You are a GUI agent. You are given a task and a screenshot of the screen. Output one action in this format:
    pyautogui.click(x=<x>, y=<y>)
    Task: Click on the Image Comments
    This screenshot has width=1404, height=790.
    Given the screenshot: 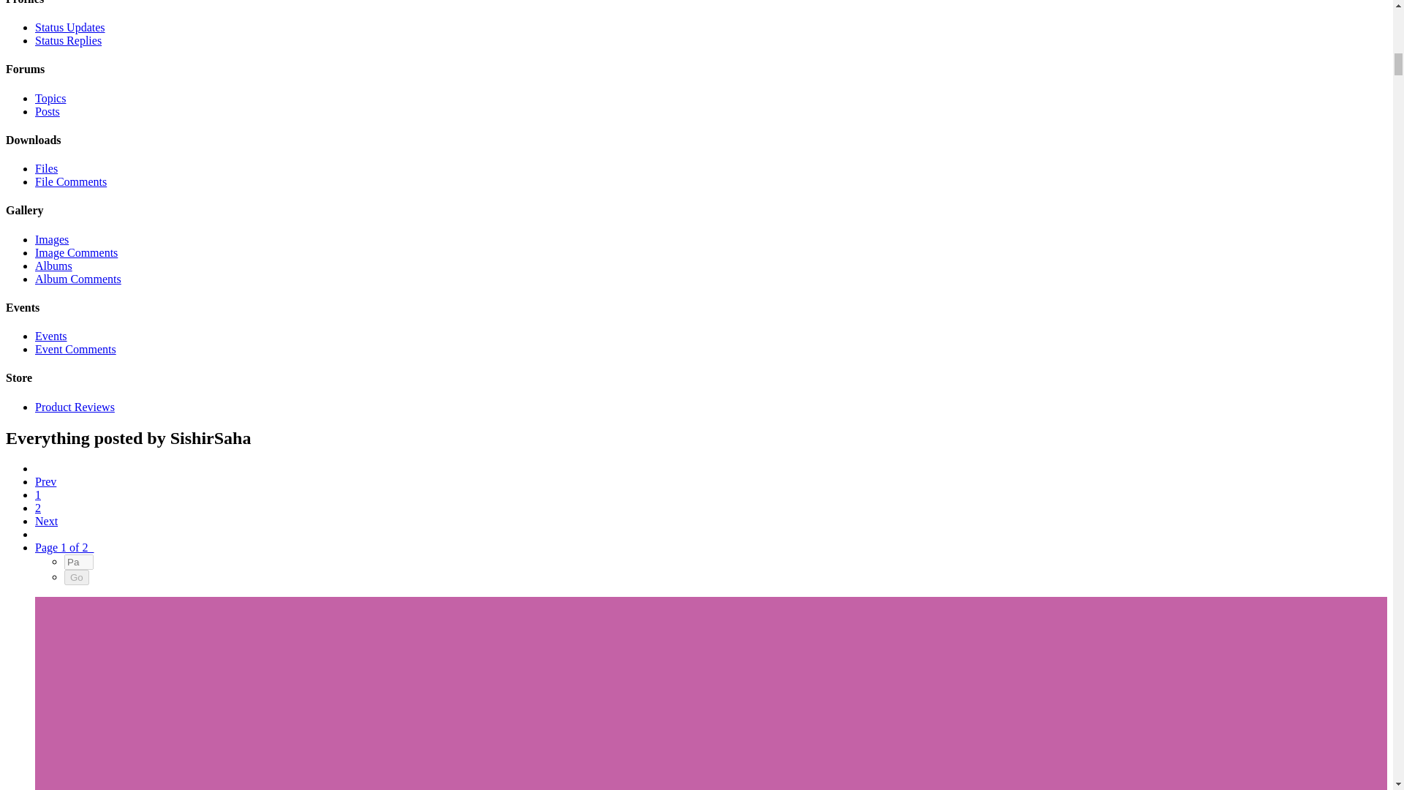 What is the action you would take?
    pyautogui.click(x=76, y=252)
    